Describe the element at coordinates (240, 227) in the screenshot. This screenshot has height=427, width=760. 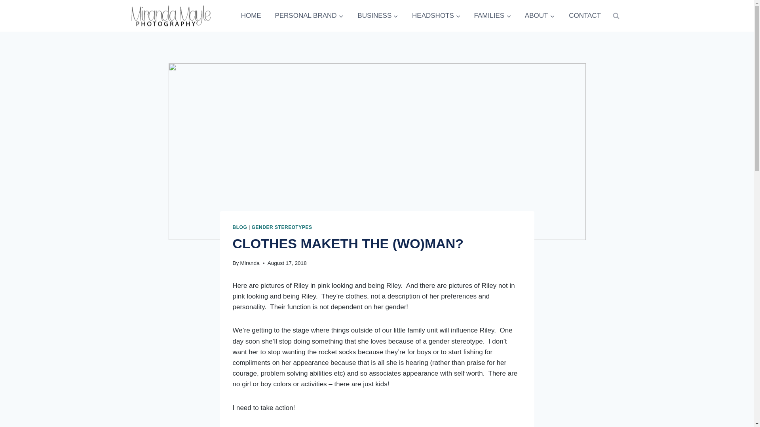
I see `BLOG` at that location.